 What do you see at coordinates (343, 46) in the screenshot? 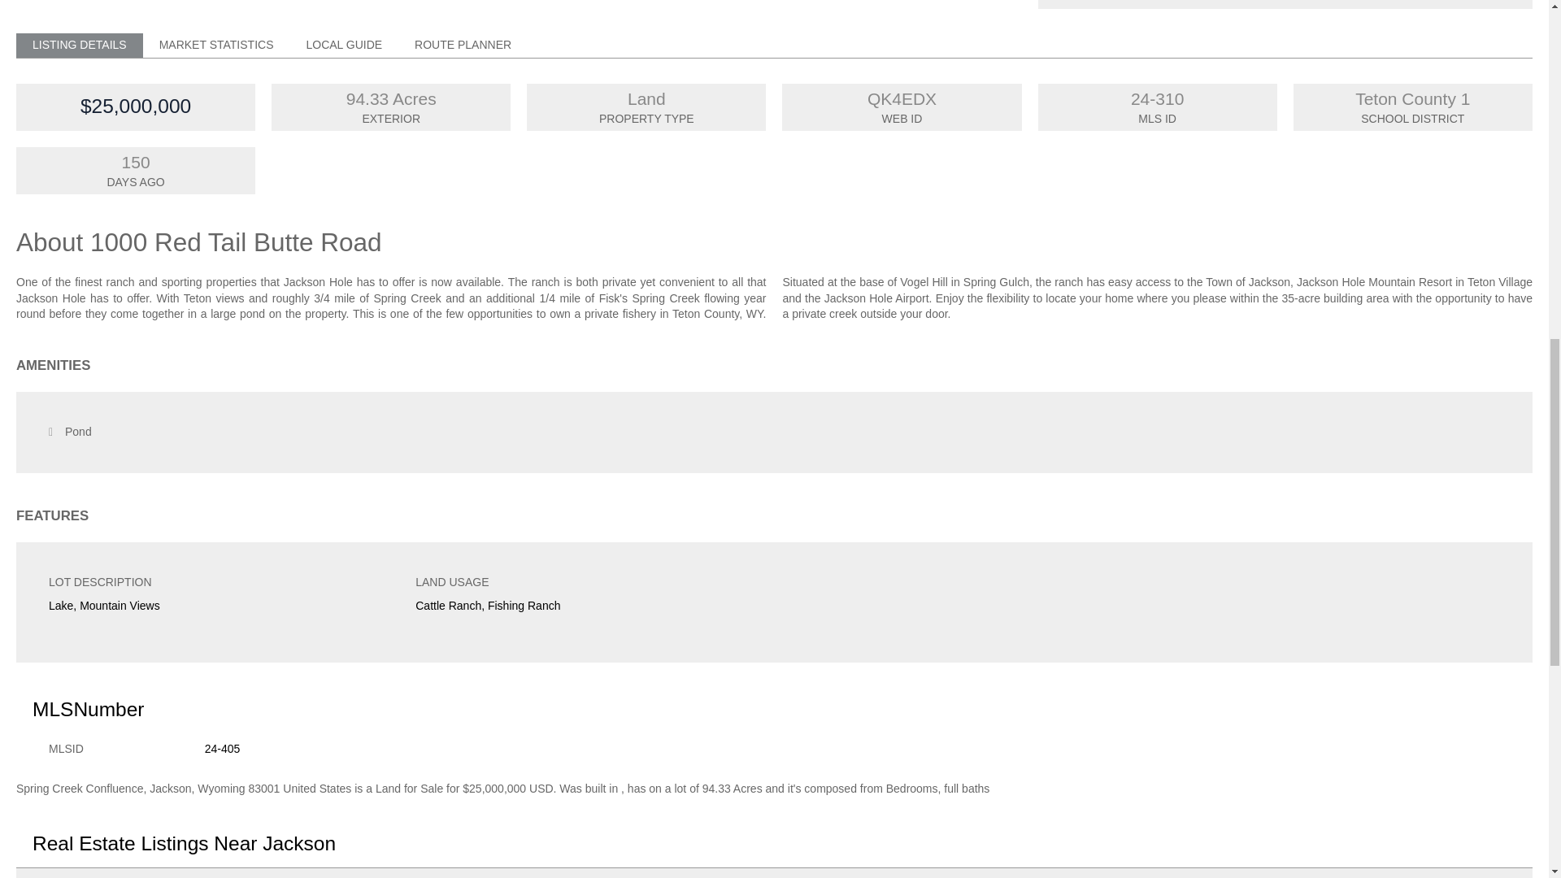
I see `LOCAL GUIDE` at bounding box center [343, 46].